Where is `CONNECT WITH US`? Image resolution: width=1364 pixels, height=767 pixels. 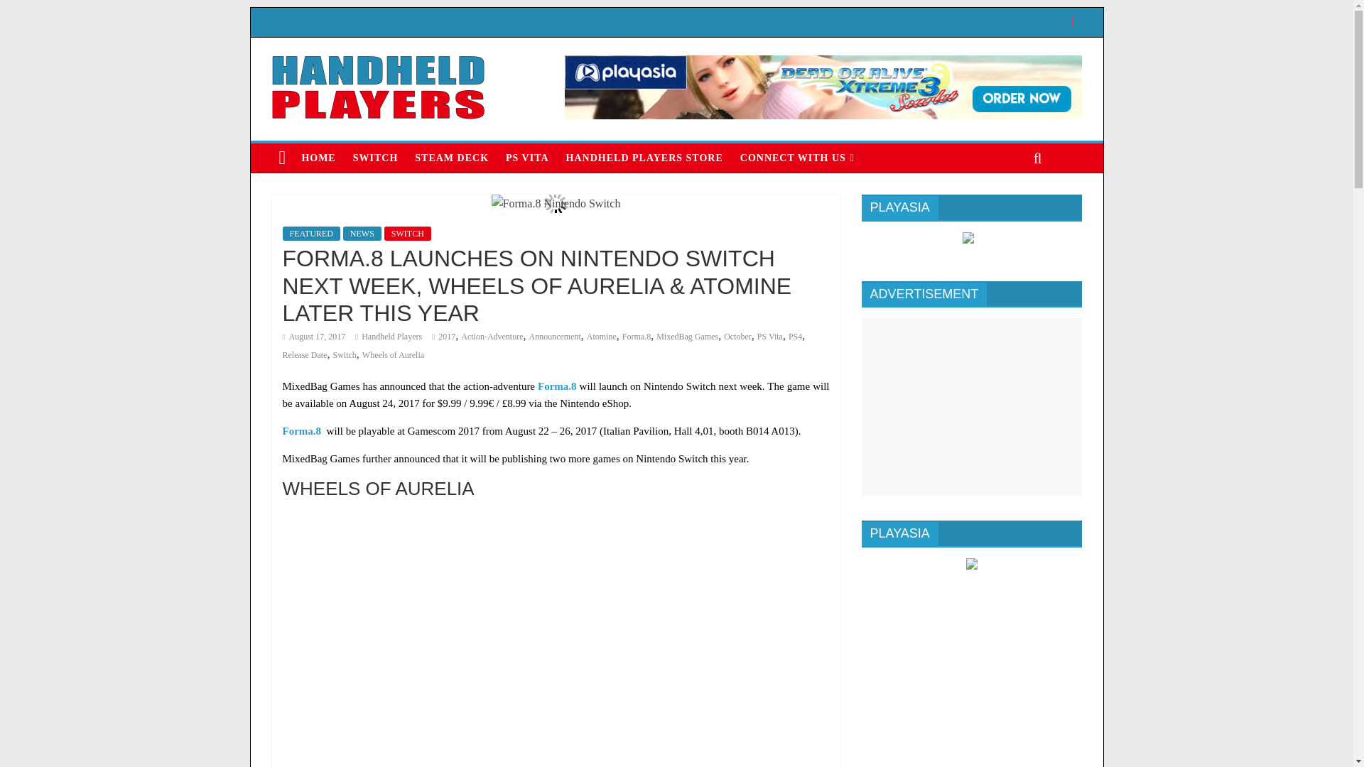 CONNECT WITH US is located at coordinates (797, 158).